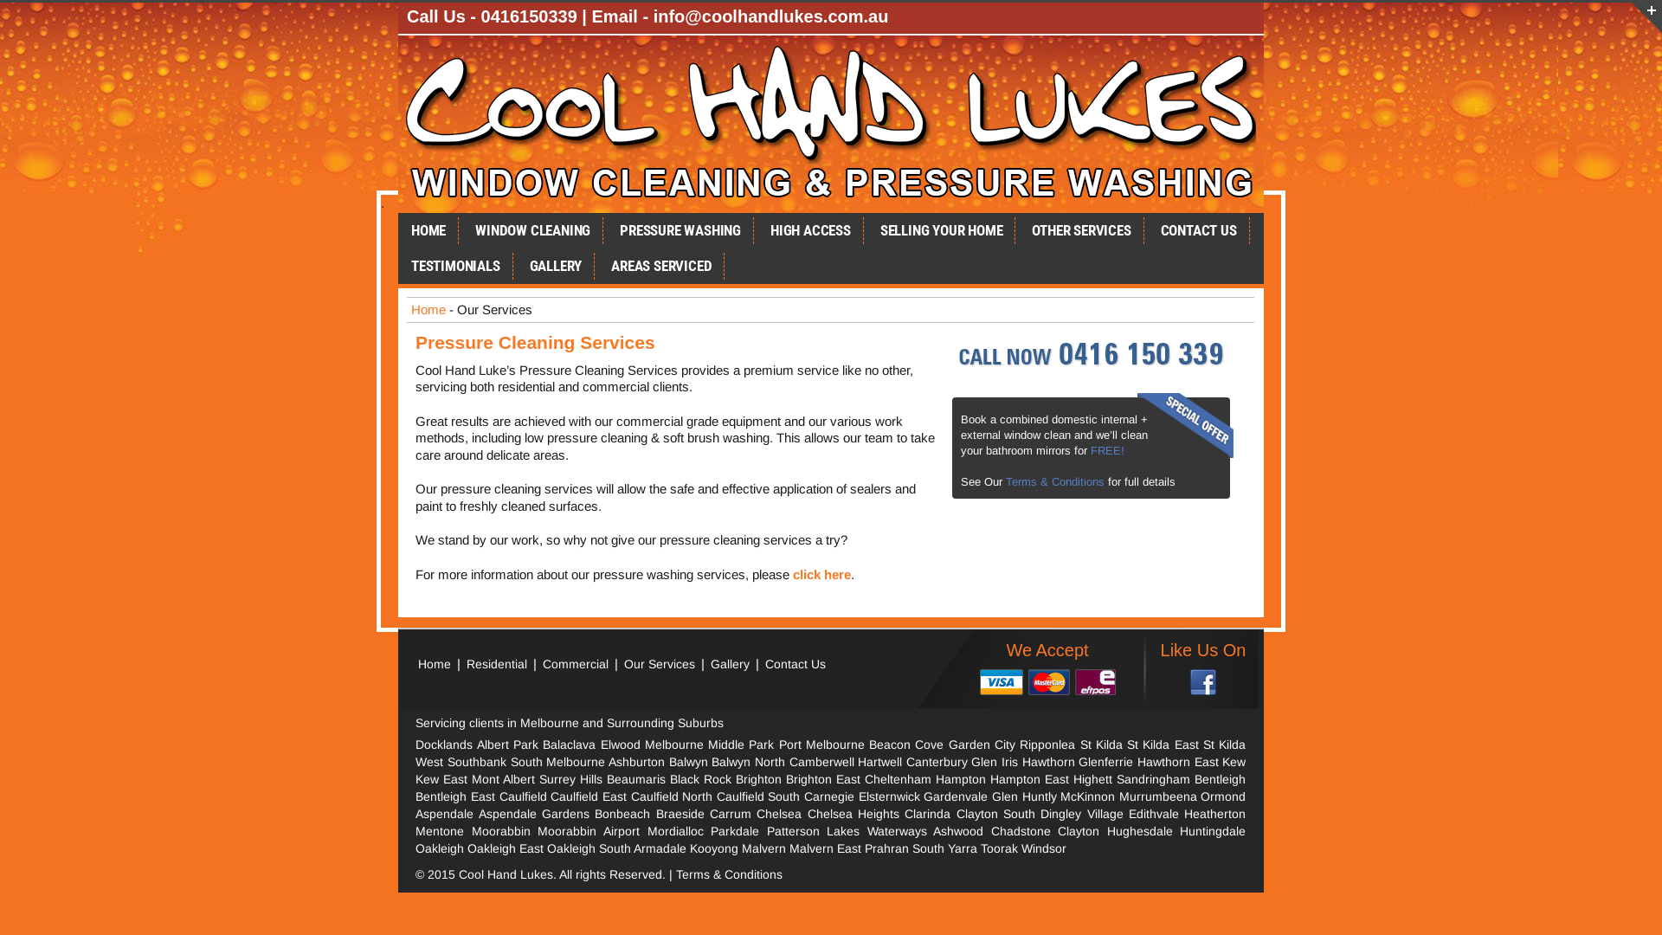 This screenshot has width=1662, height=935. What do you see at coordinates (1055, 481) in the screenshot?
I see `Terms & Conditions` at bounding box center [1055, 481].